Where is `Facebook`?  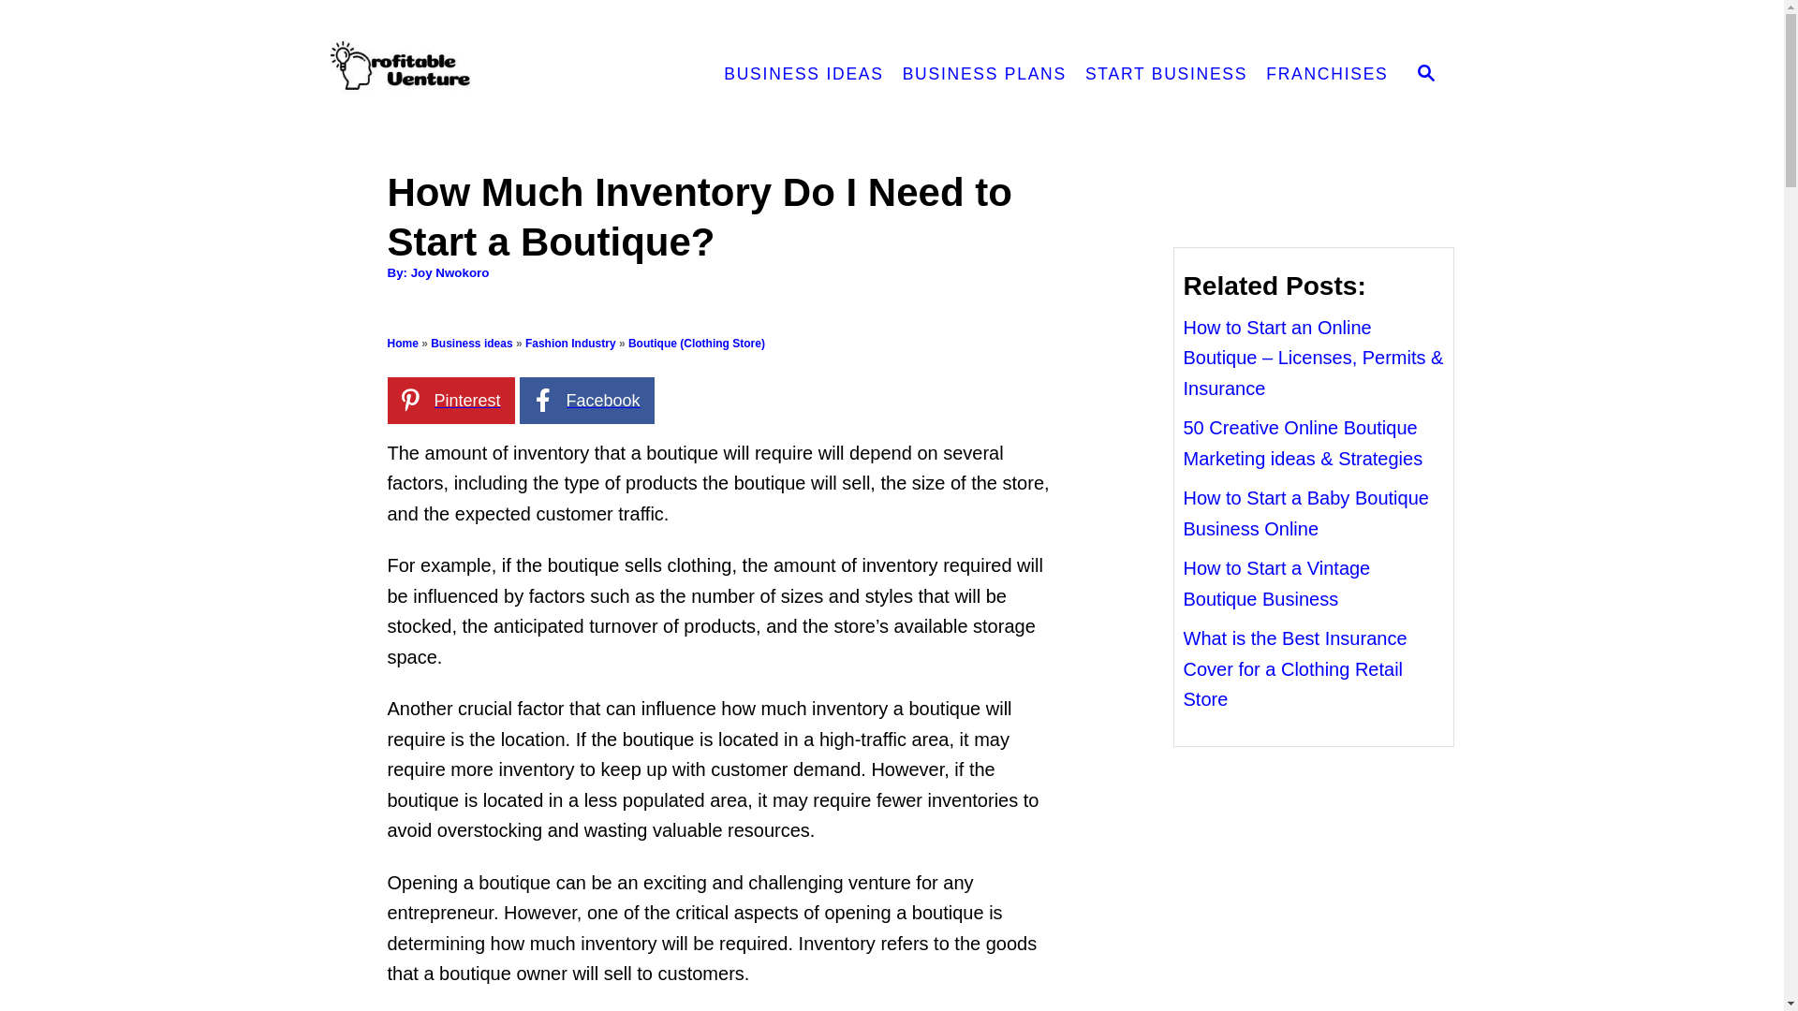
Facebook is located at coordinates (586, 400).